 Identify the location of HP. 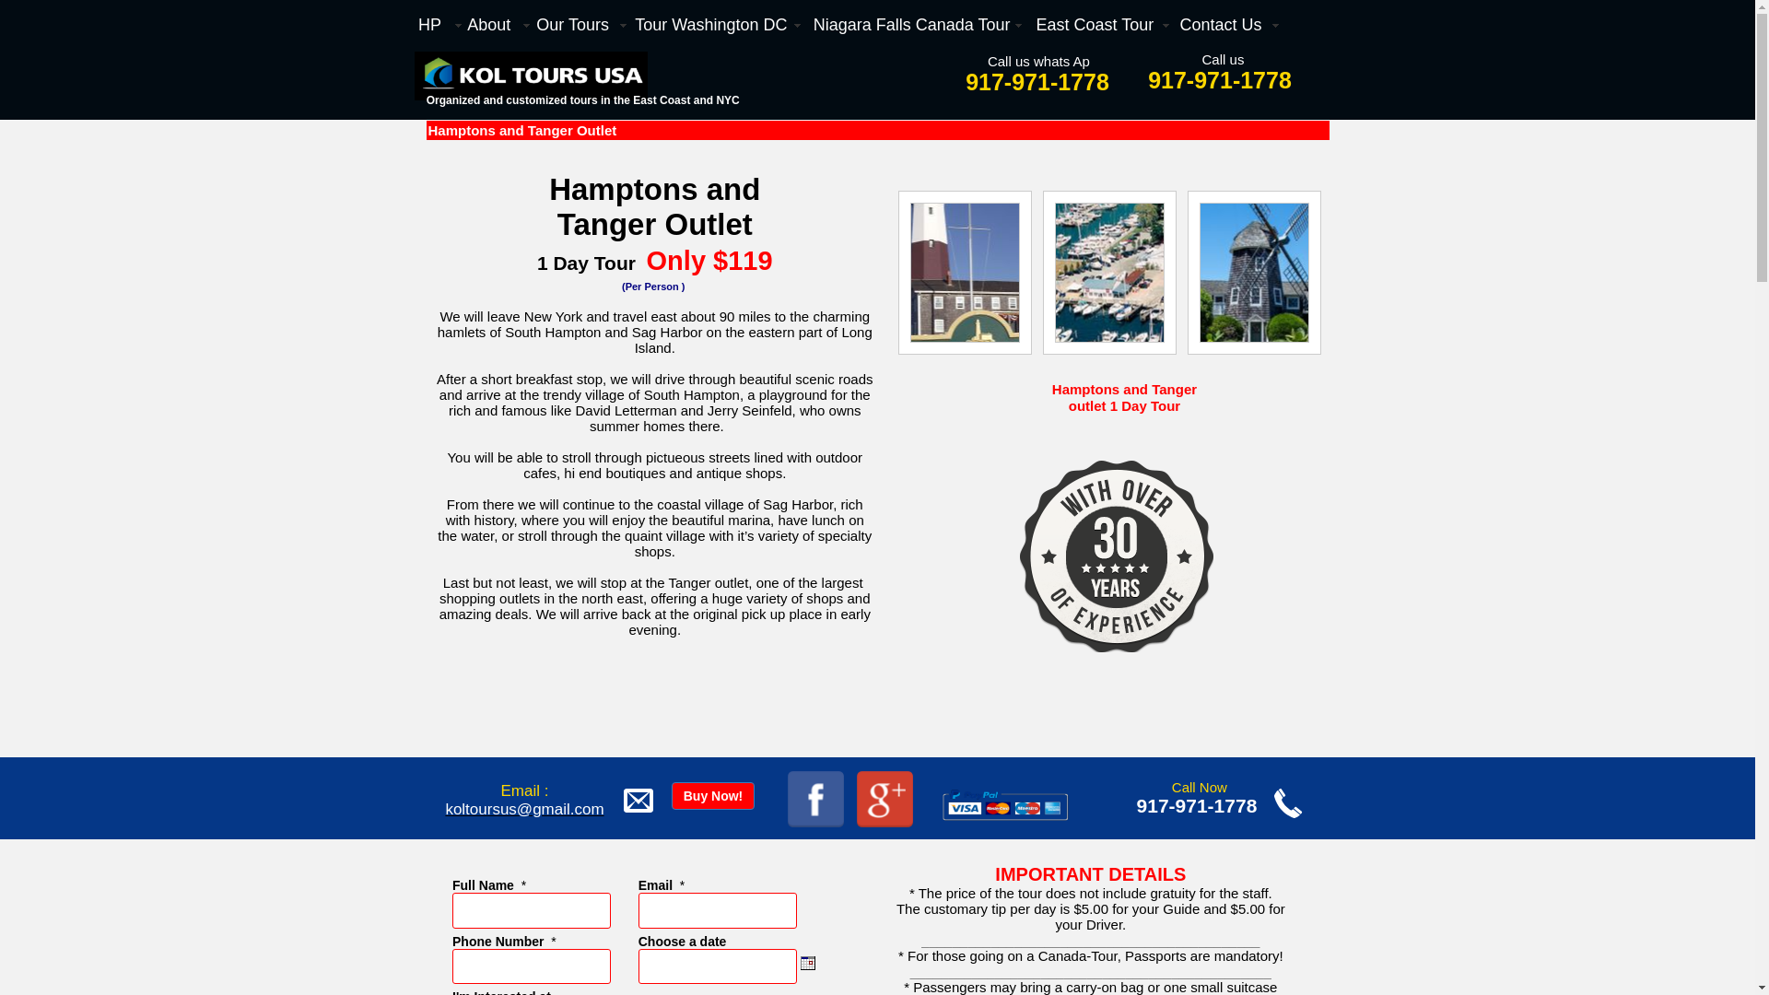
(439, 25).